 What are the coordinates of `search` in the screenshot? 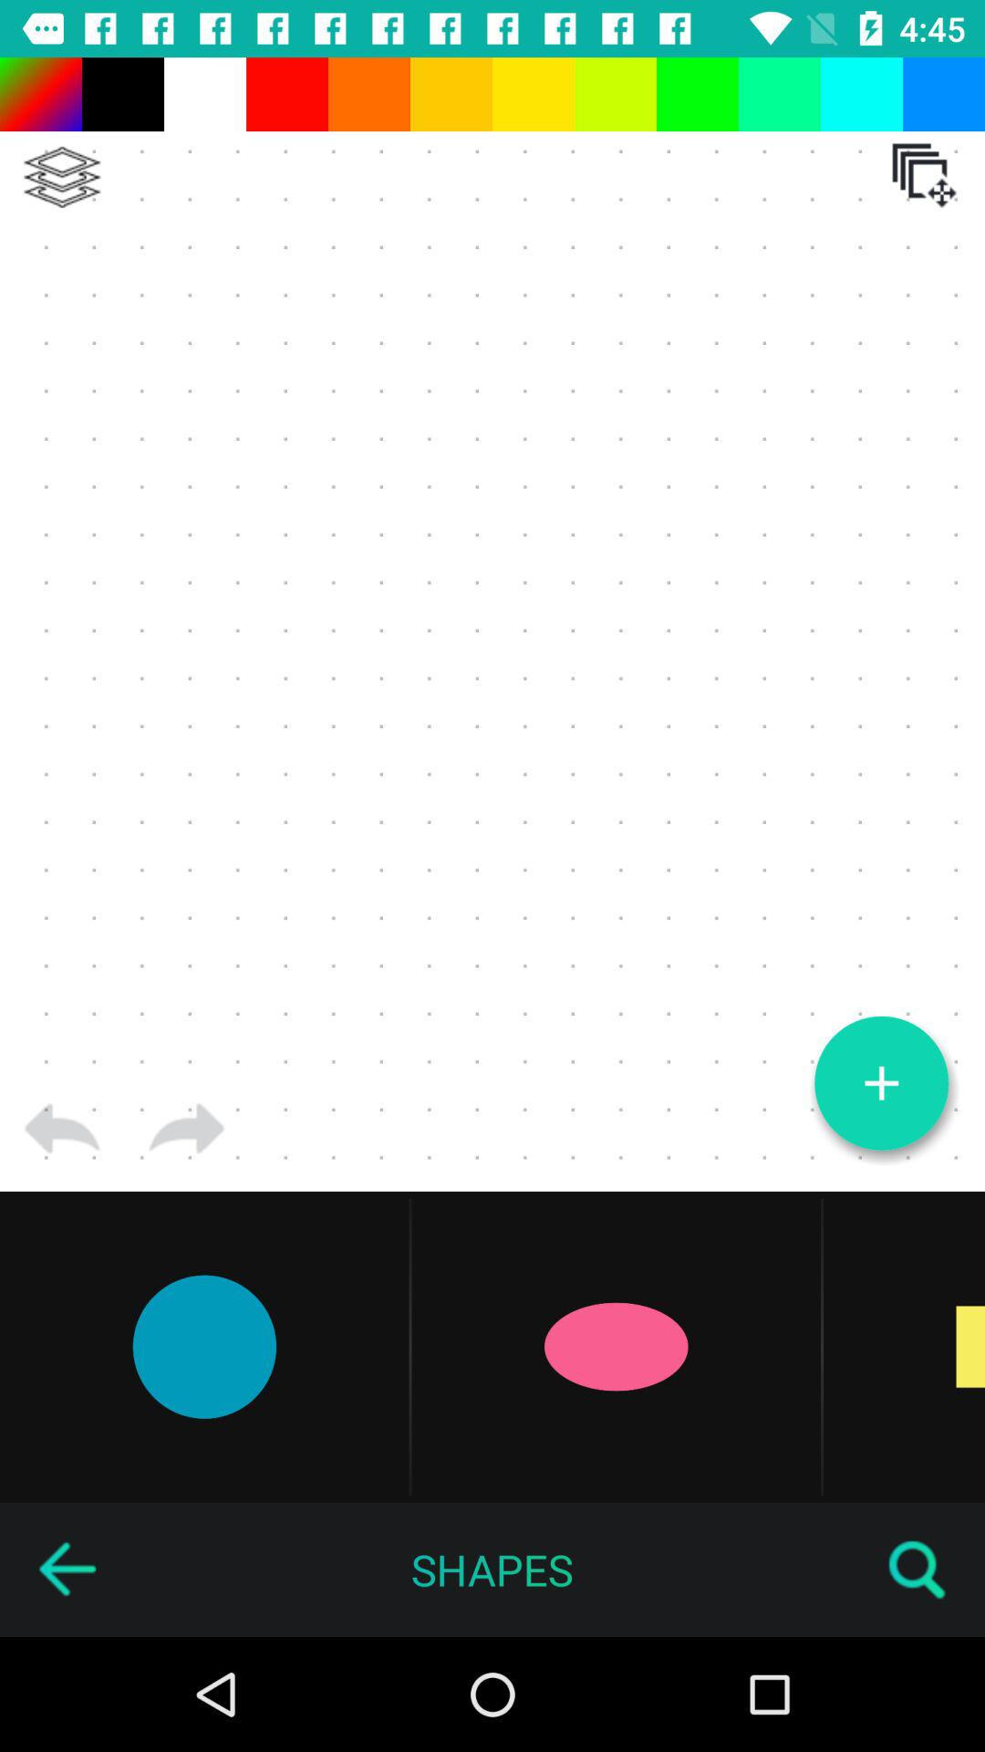 It's located at (918, 1569).